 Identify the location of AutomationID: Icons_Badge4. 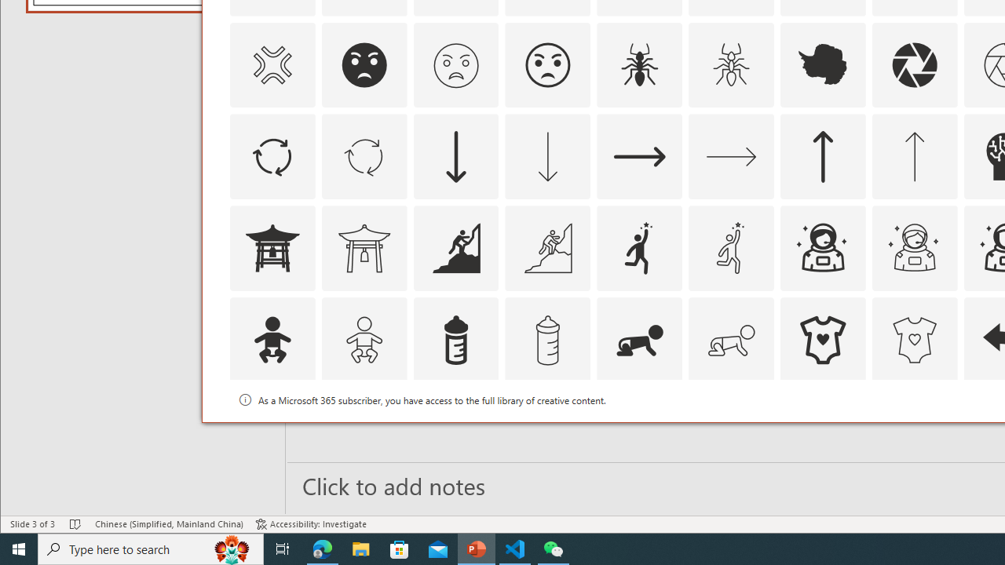
(732, 432).